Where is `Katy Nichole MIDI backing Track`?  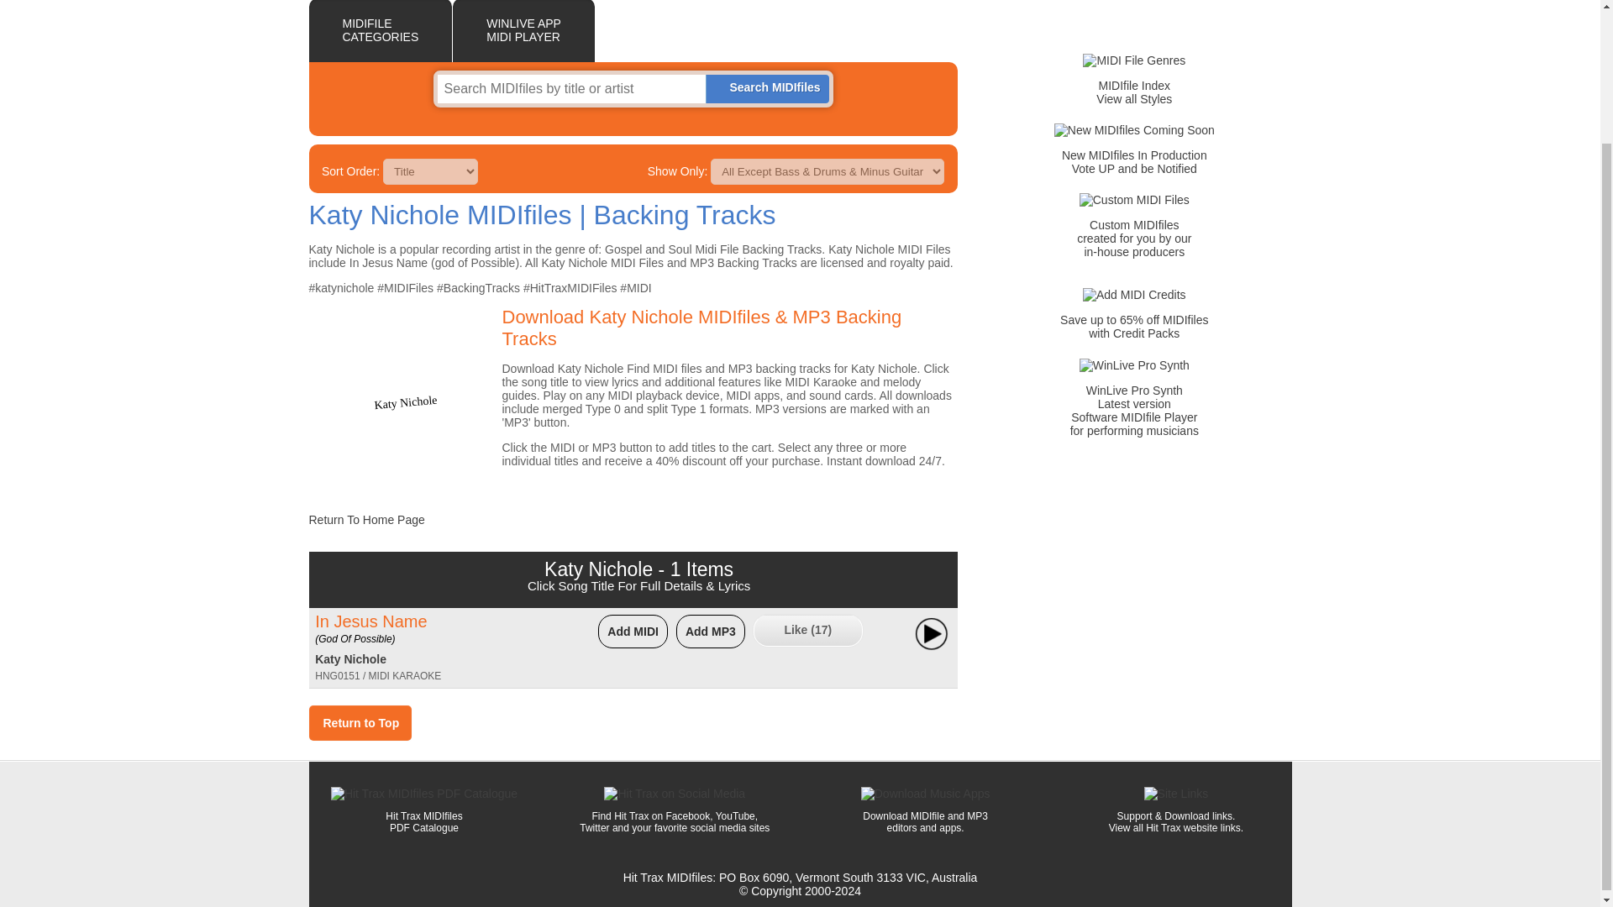
Katy Nichole MIDI backing Track is located at coordinates (350, 658).